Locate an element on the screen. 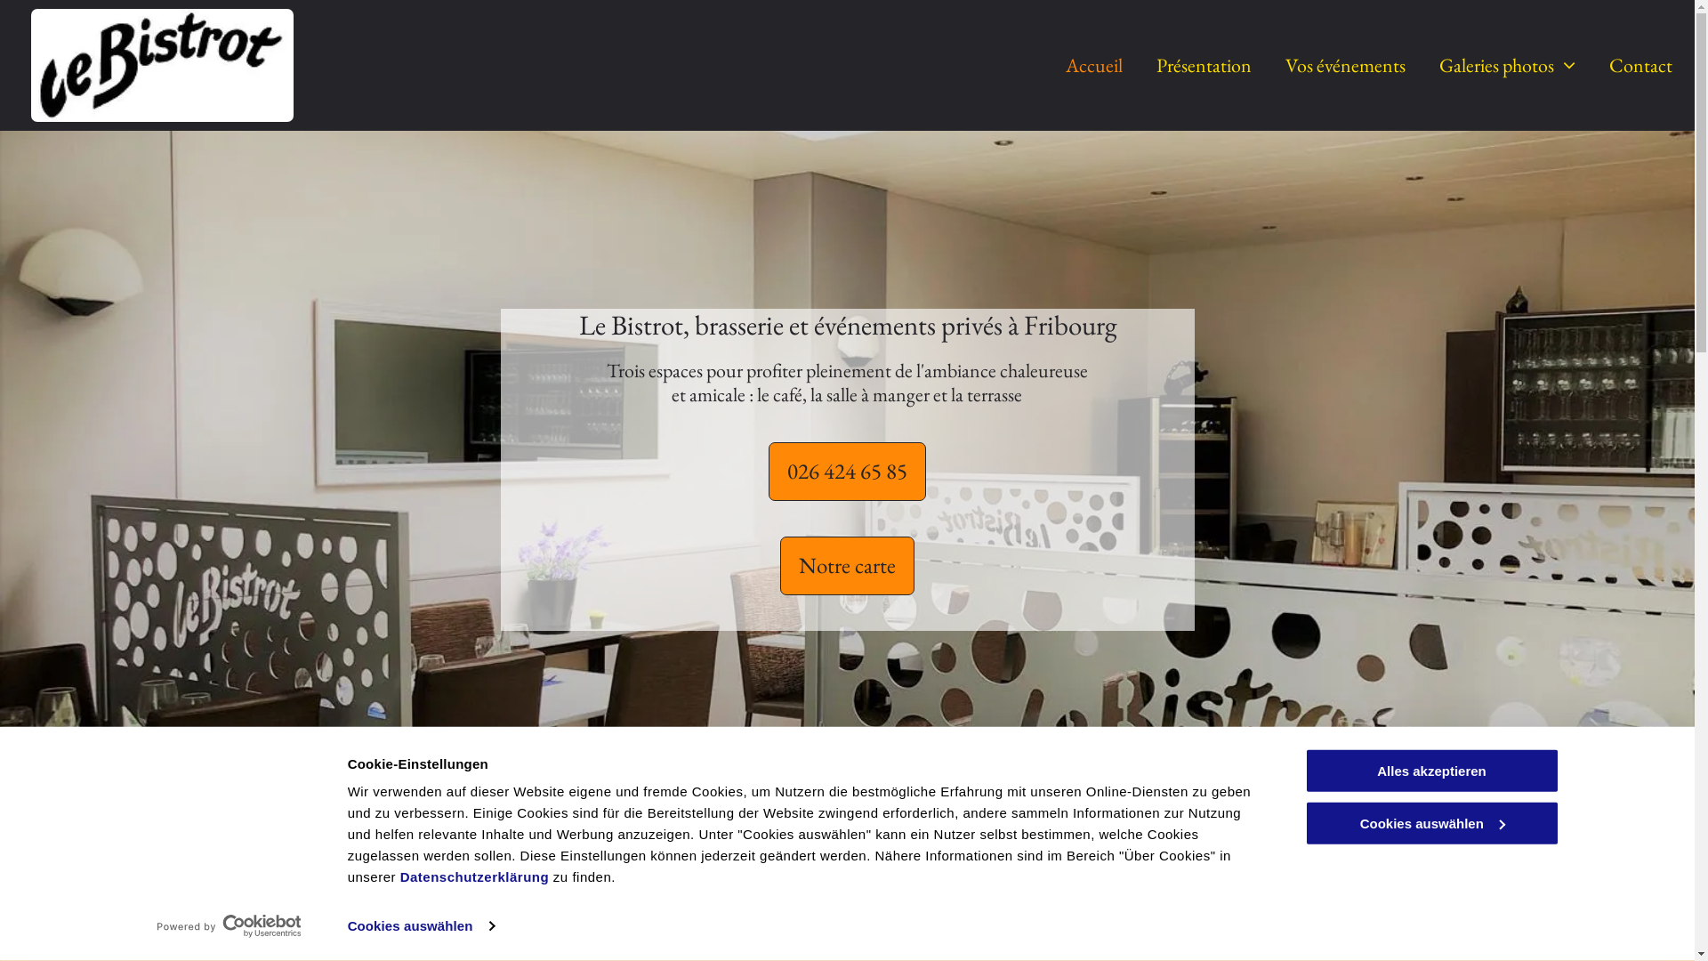 The height and width of the screenshot is (961, 1708). Contact is located at coordinates (1640, 66).